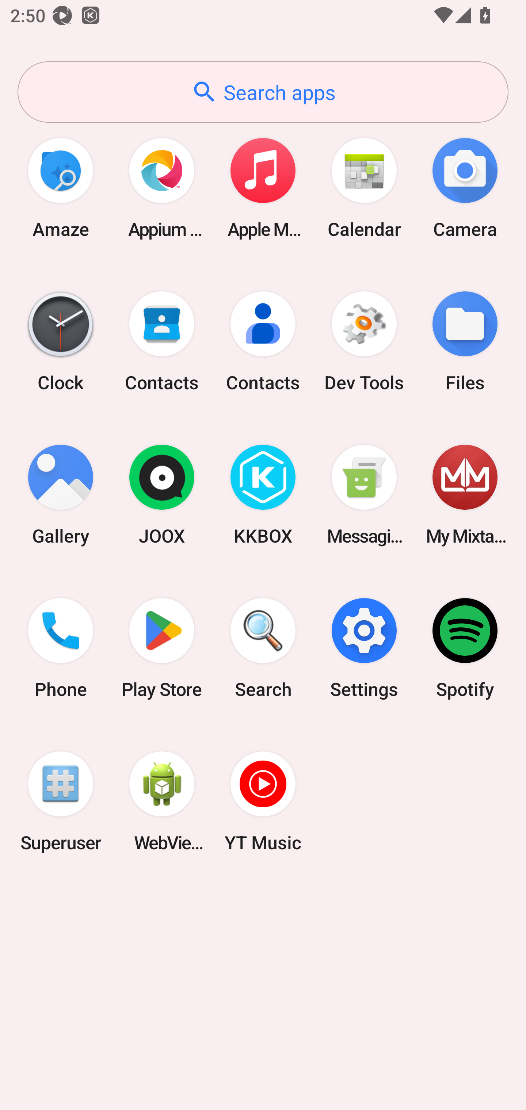 The height and width of the screenshot is (1110, 526). What do you see at coordinates (61, 801) in the screenshot?
I see `Superuser` at bounding box center [61, 801].